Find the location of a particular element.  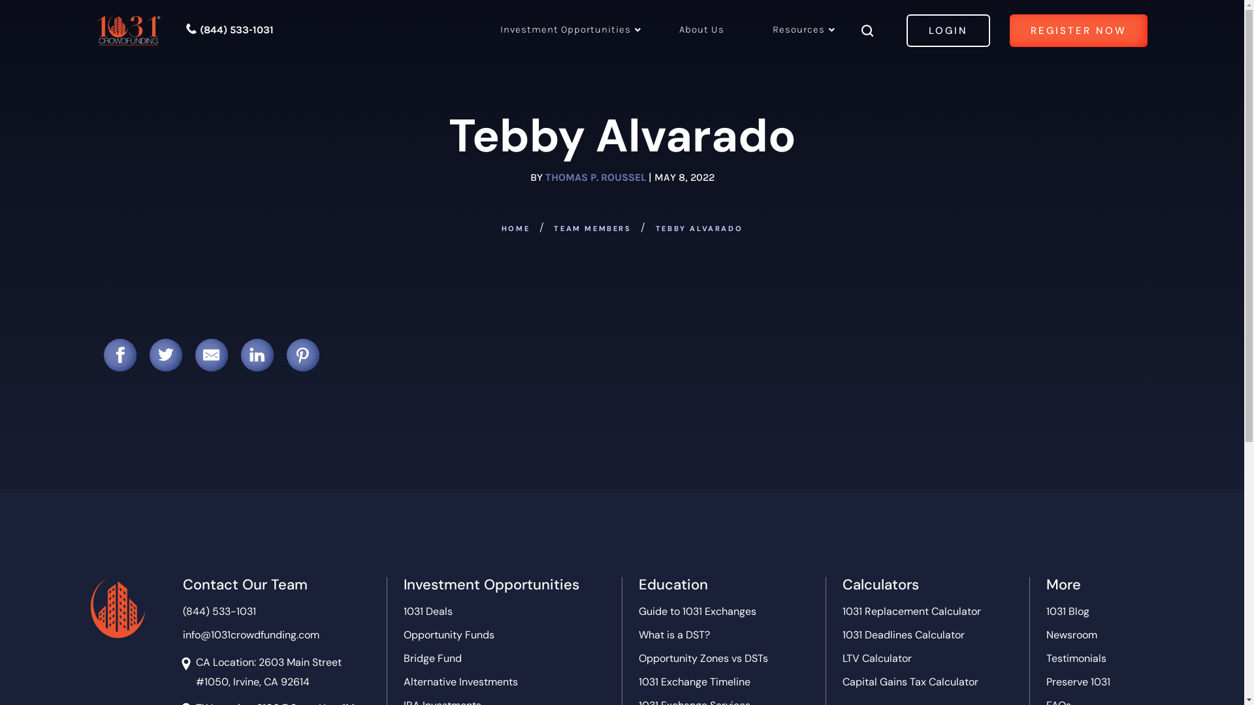

info@1031crowdfunding.com is located at coordinates (251, 636).